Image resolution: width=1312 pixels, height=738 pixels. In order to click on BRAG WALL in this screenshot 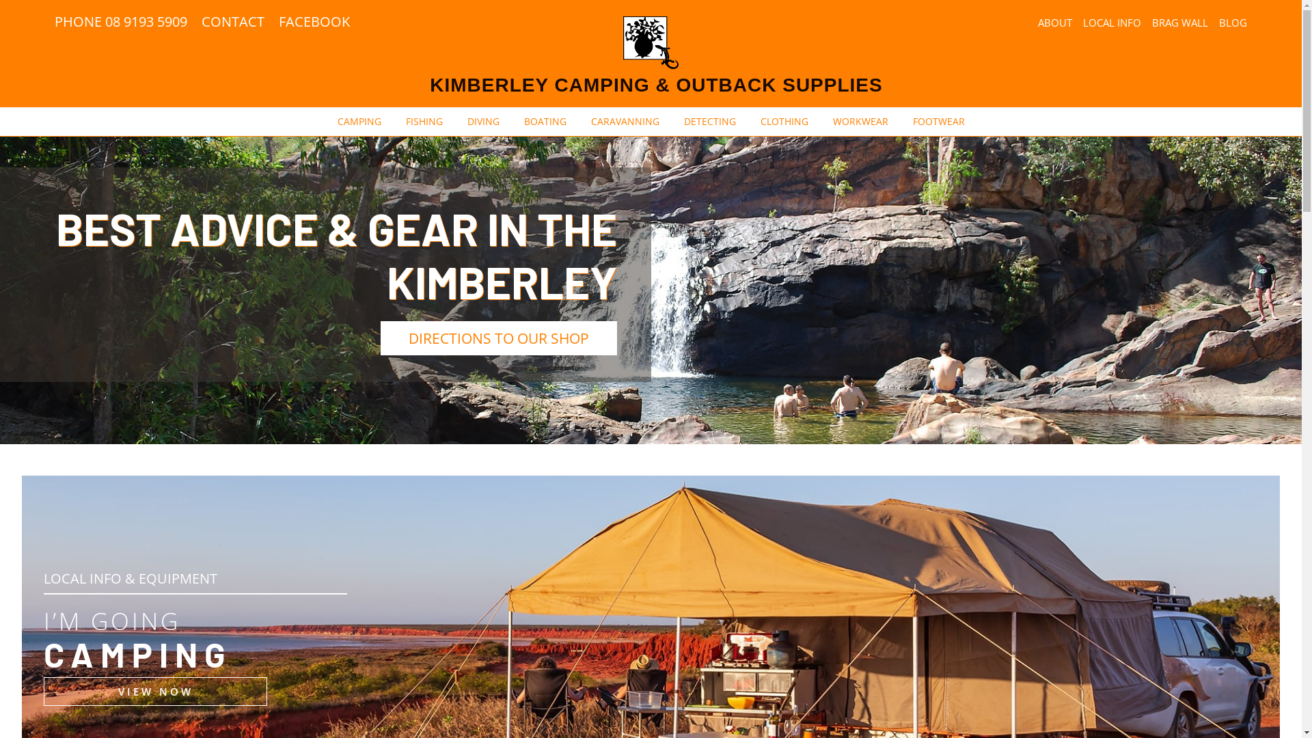, I will do `click(1180, 23)`.